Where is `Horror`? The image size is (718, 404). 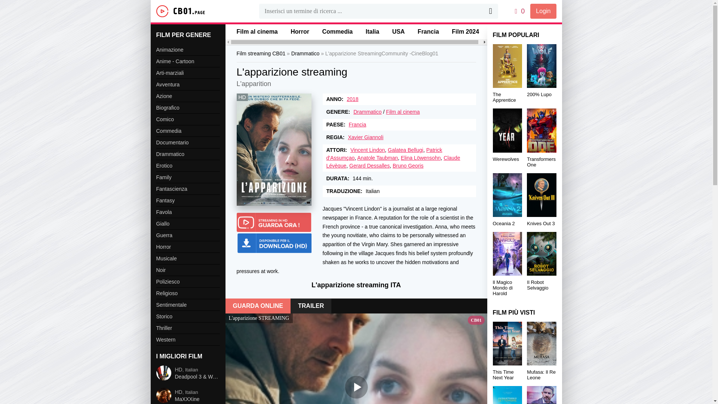 Horror is located at coordinates (300, 31).